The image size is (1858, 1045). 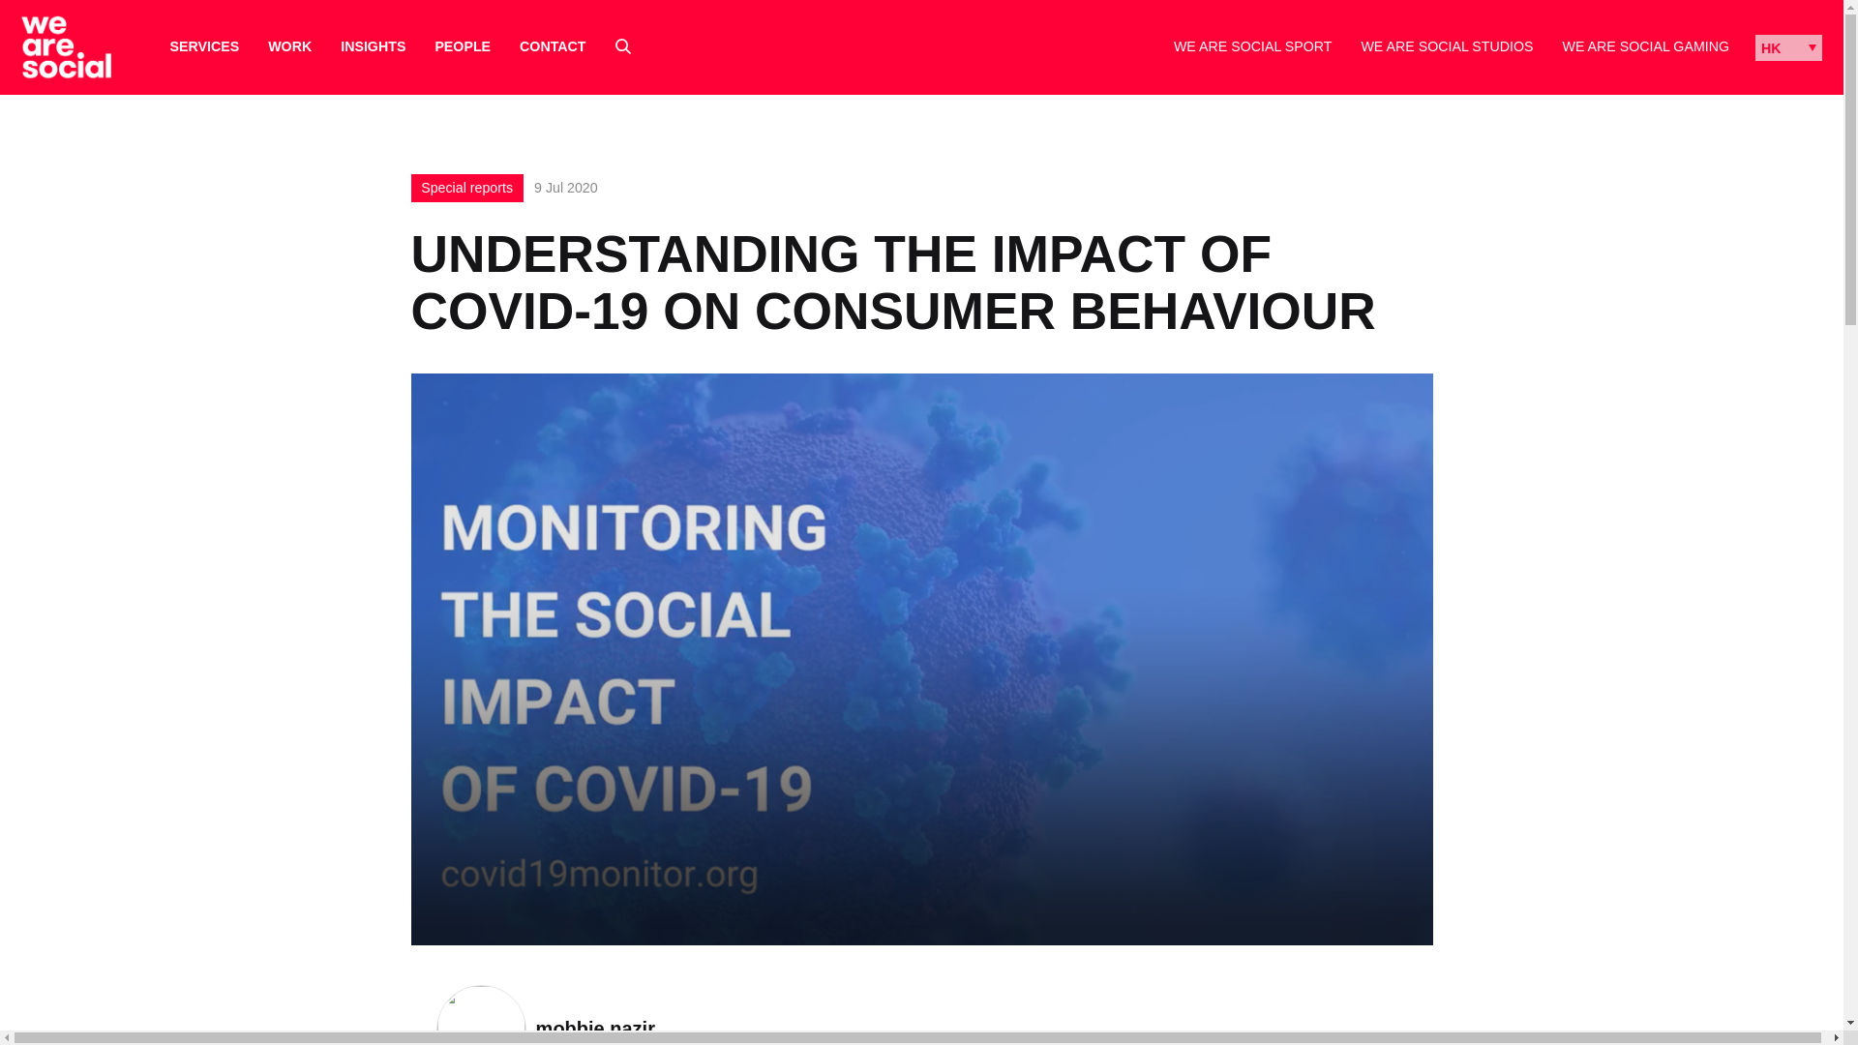 What do you see at coordinates (205, 46) in the screenshot?
I see `SERVICES` at bounding box center [205, 46].